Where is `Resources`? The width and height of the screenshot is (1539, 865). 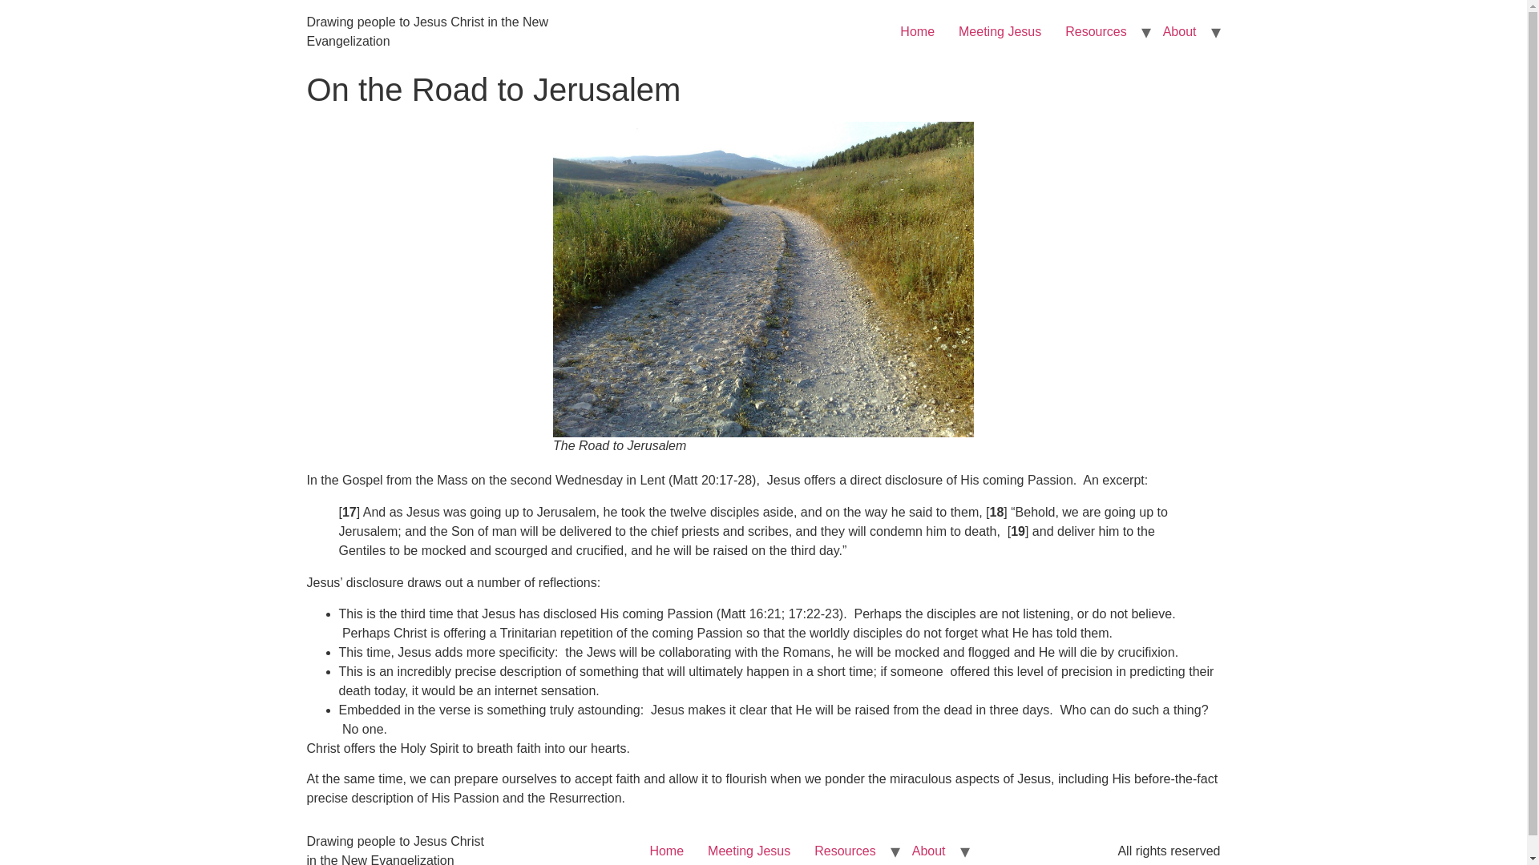 Resources is located at coordinates (1095, 32).